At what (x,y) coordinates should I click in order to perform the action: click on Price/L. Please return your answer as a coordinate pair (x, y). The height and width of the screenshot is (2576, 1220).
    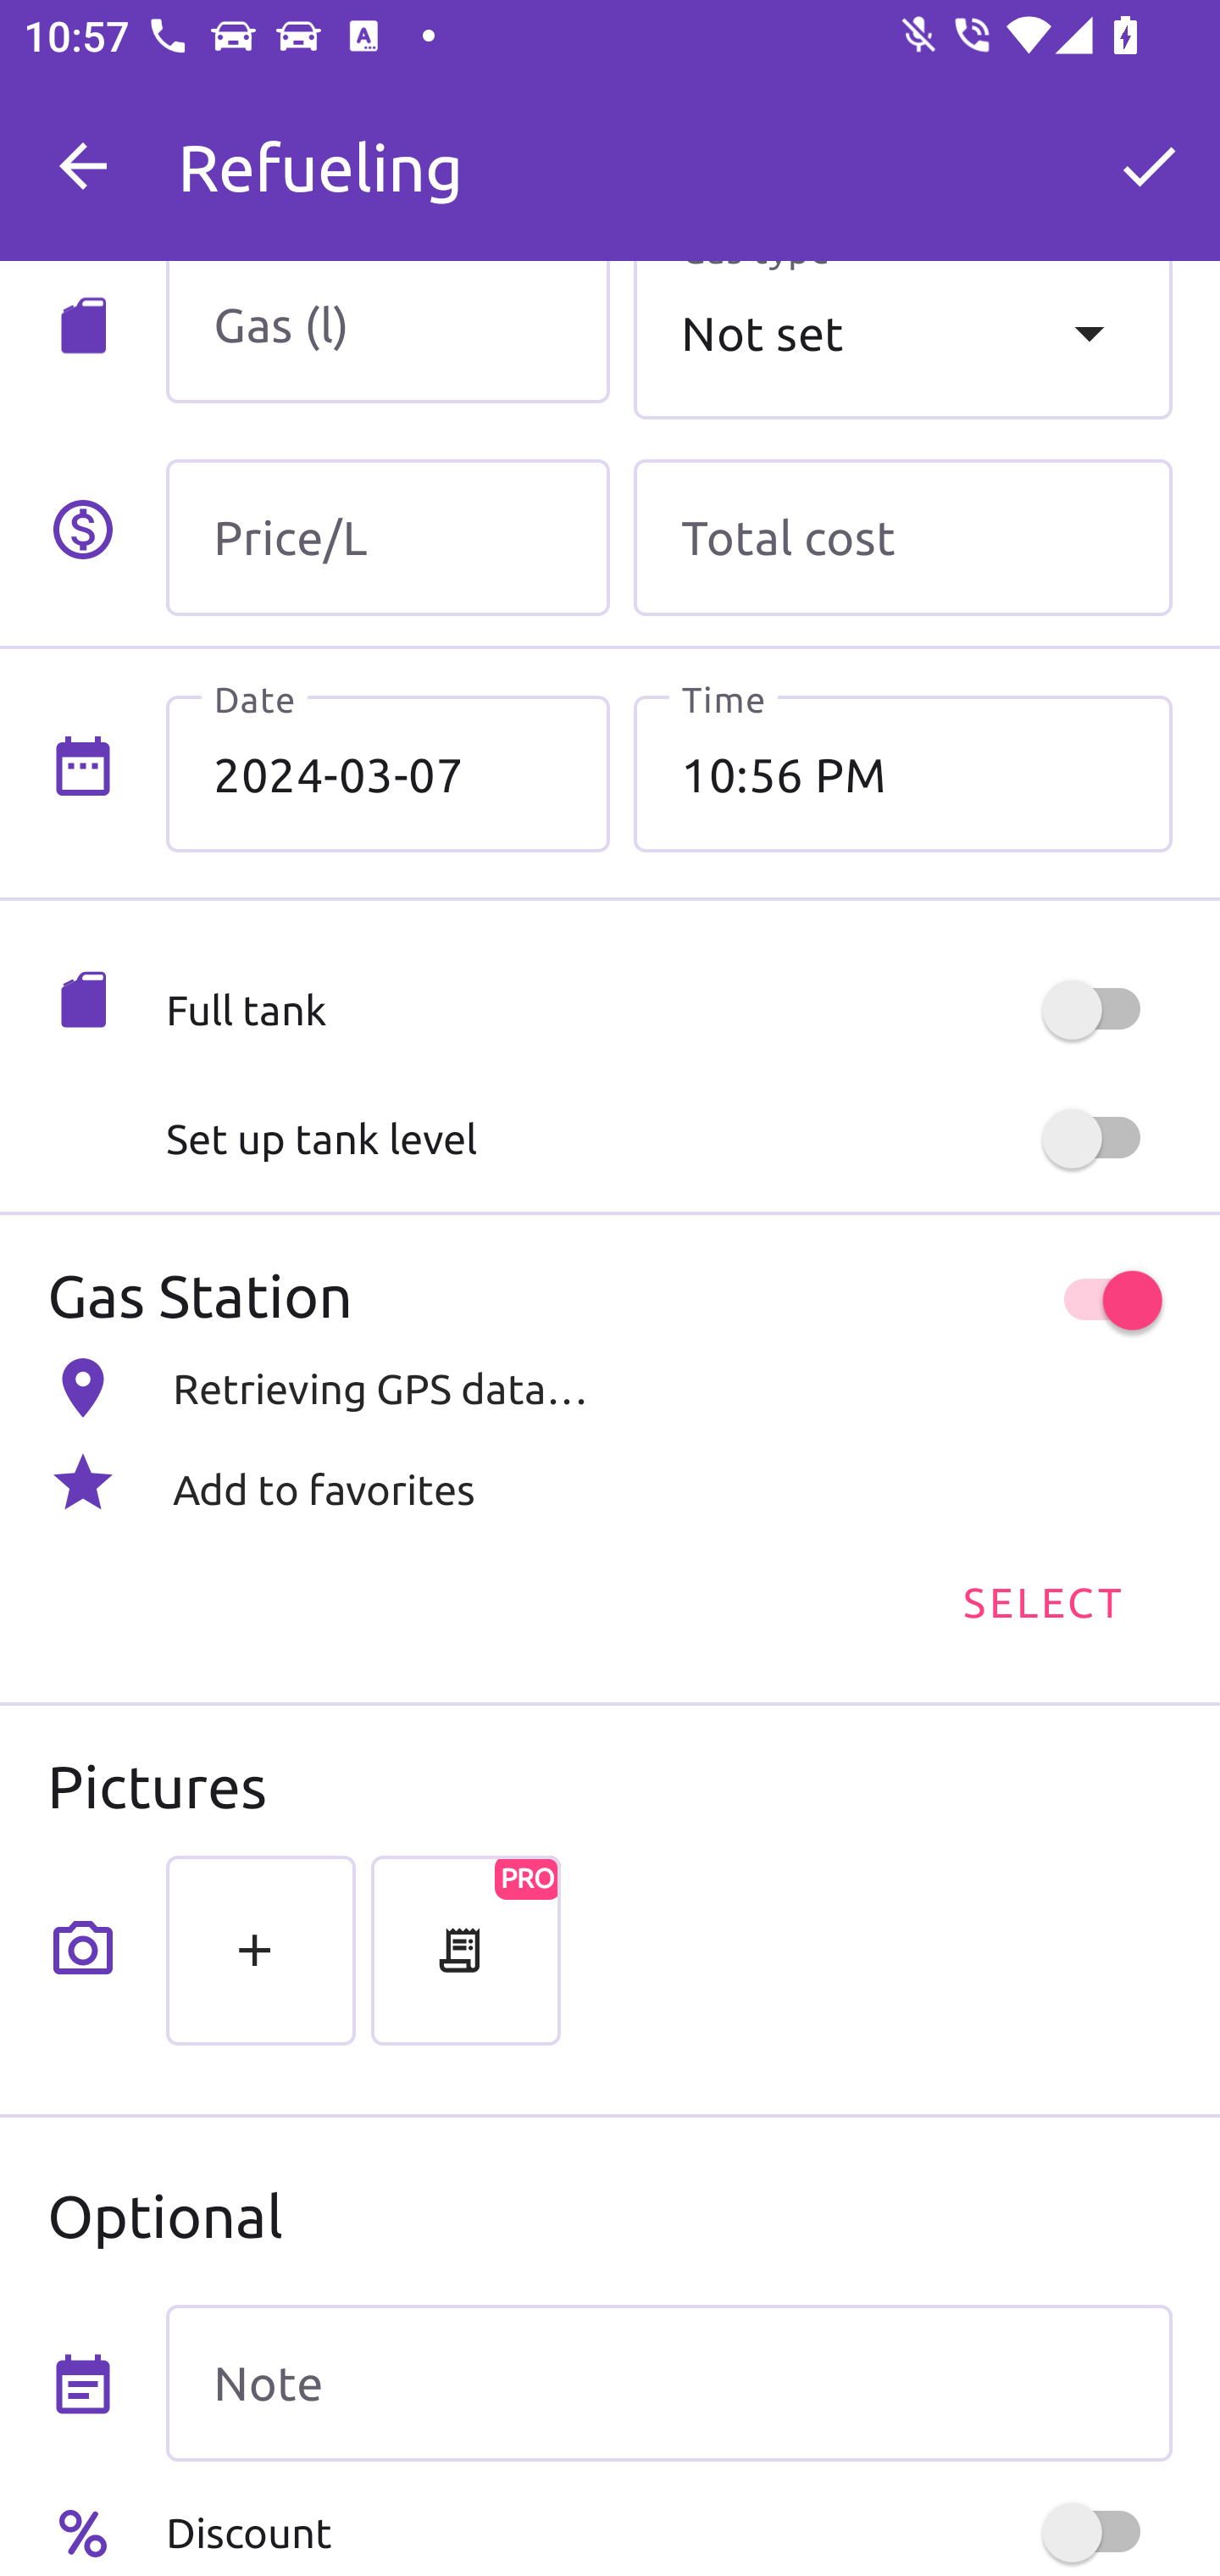
    Looking at the image, I should click on (388, 537).